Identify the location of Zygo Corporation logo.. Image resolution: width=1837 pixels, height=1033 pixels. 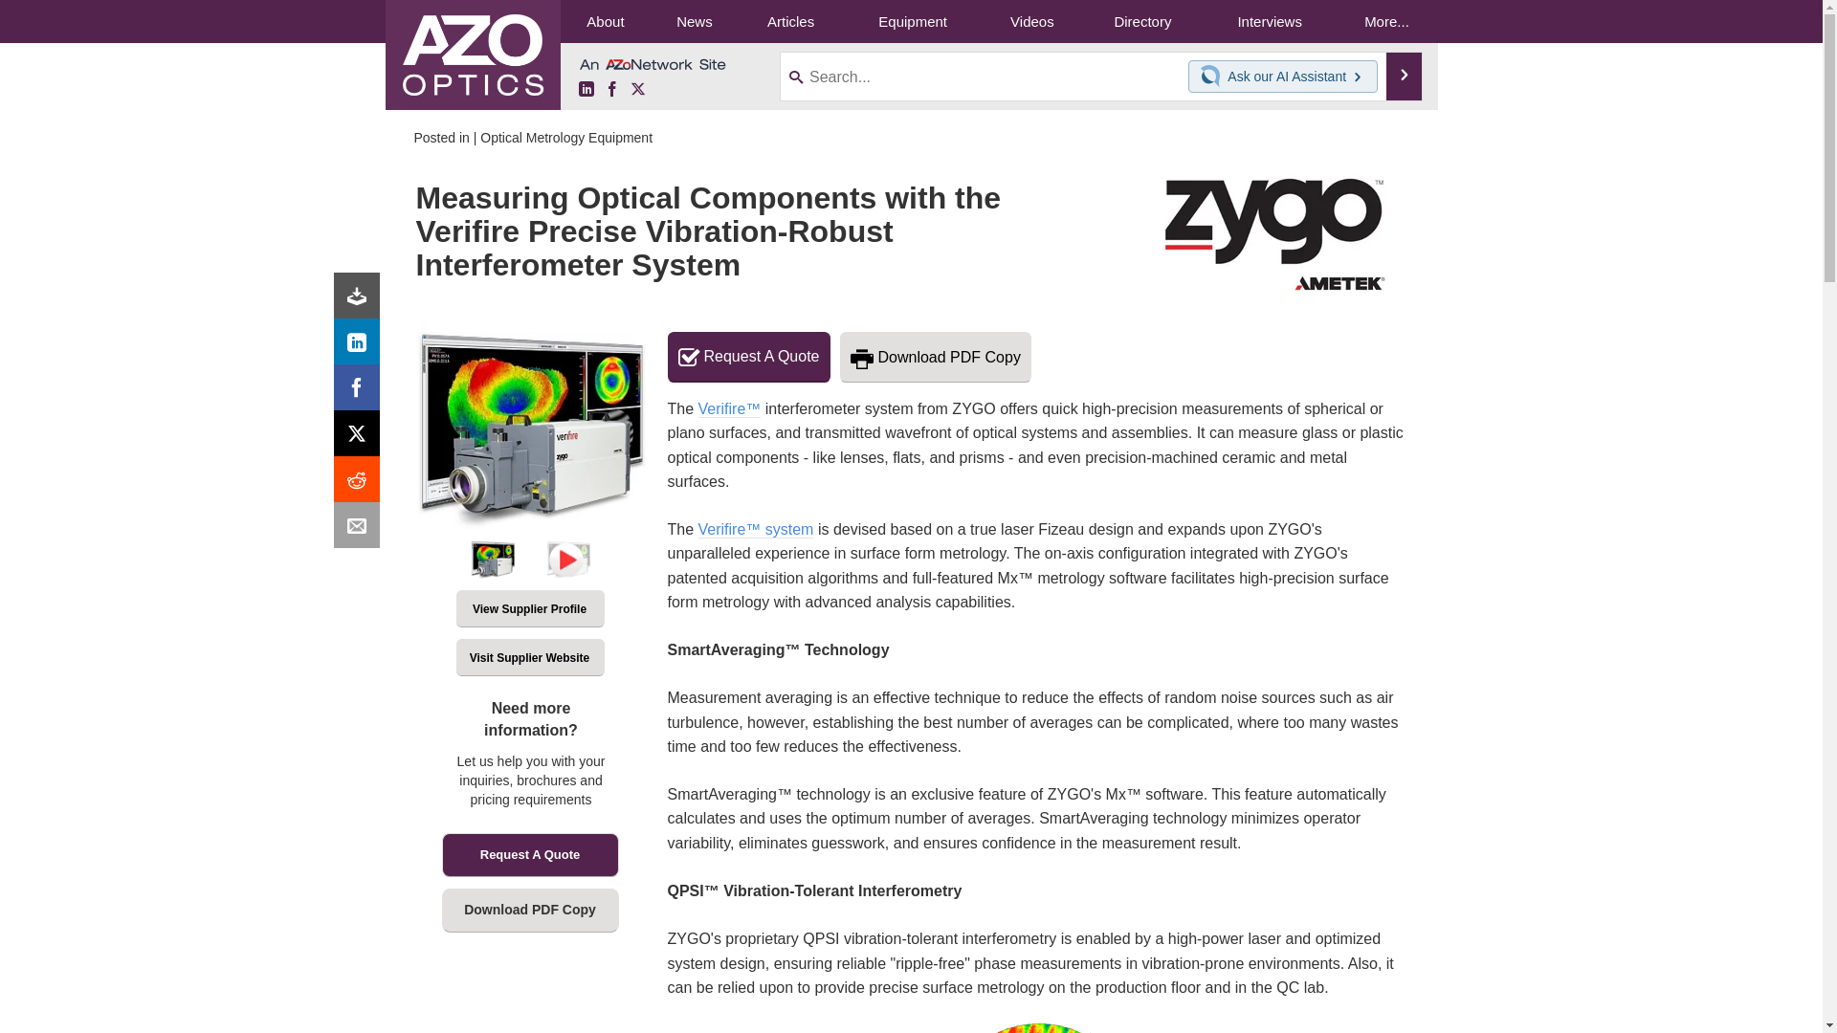
(1274, 233).